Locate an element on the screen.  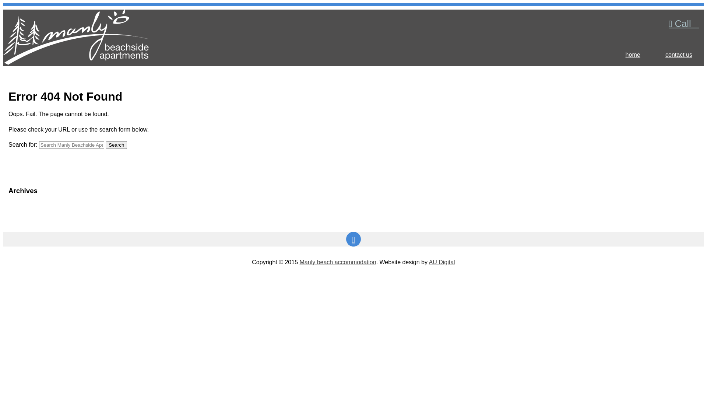
Call    is located at coordinates (684, 24).